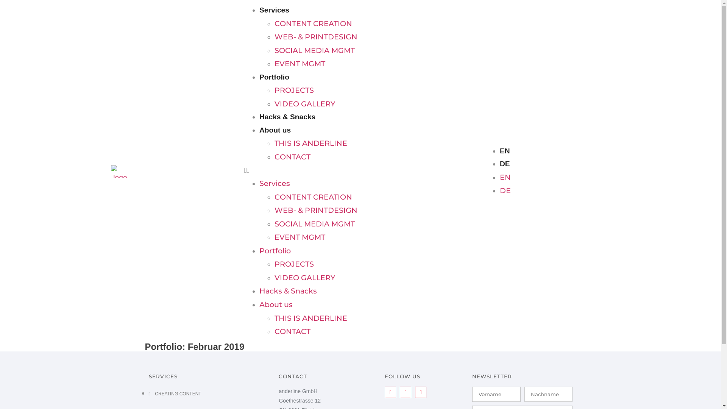 This screenshot has width=727, height=409. Describe the element at coordinates (300, 64) in the screenshot. I see `EVENT MGMT` at that location.